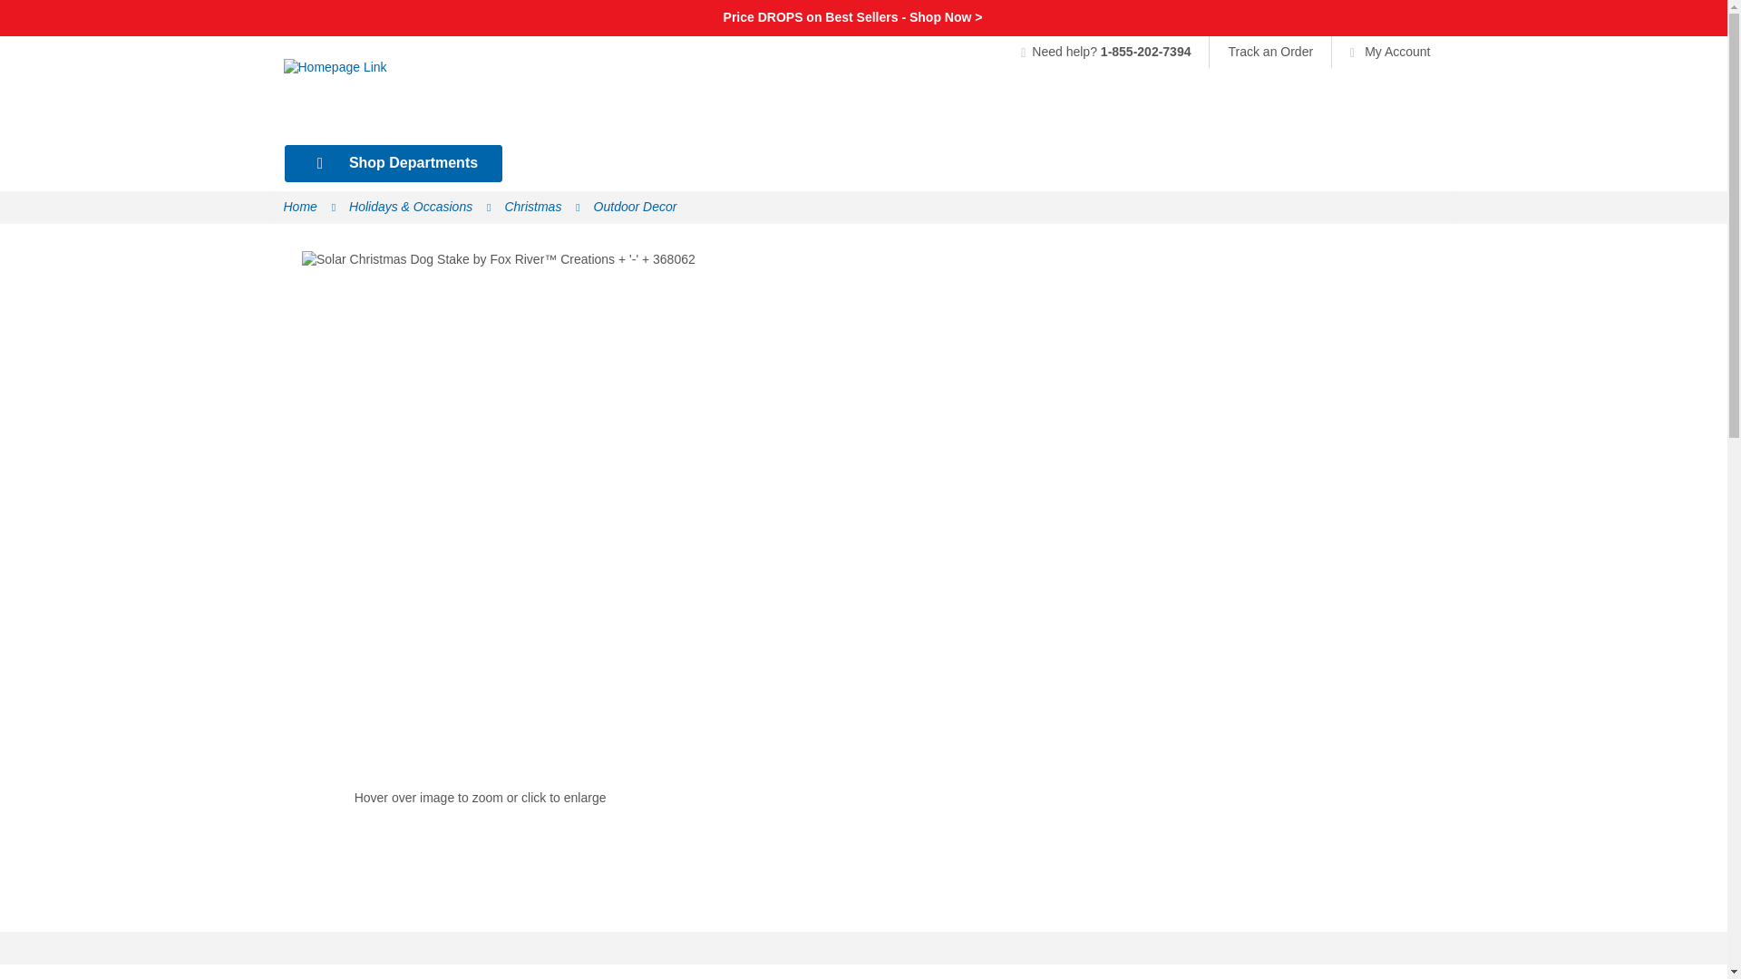 Image resolution: width=1741 pixels, height=979 pixels. I want to click on Shop Departments , so click(394, 163).